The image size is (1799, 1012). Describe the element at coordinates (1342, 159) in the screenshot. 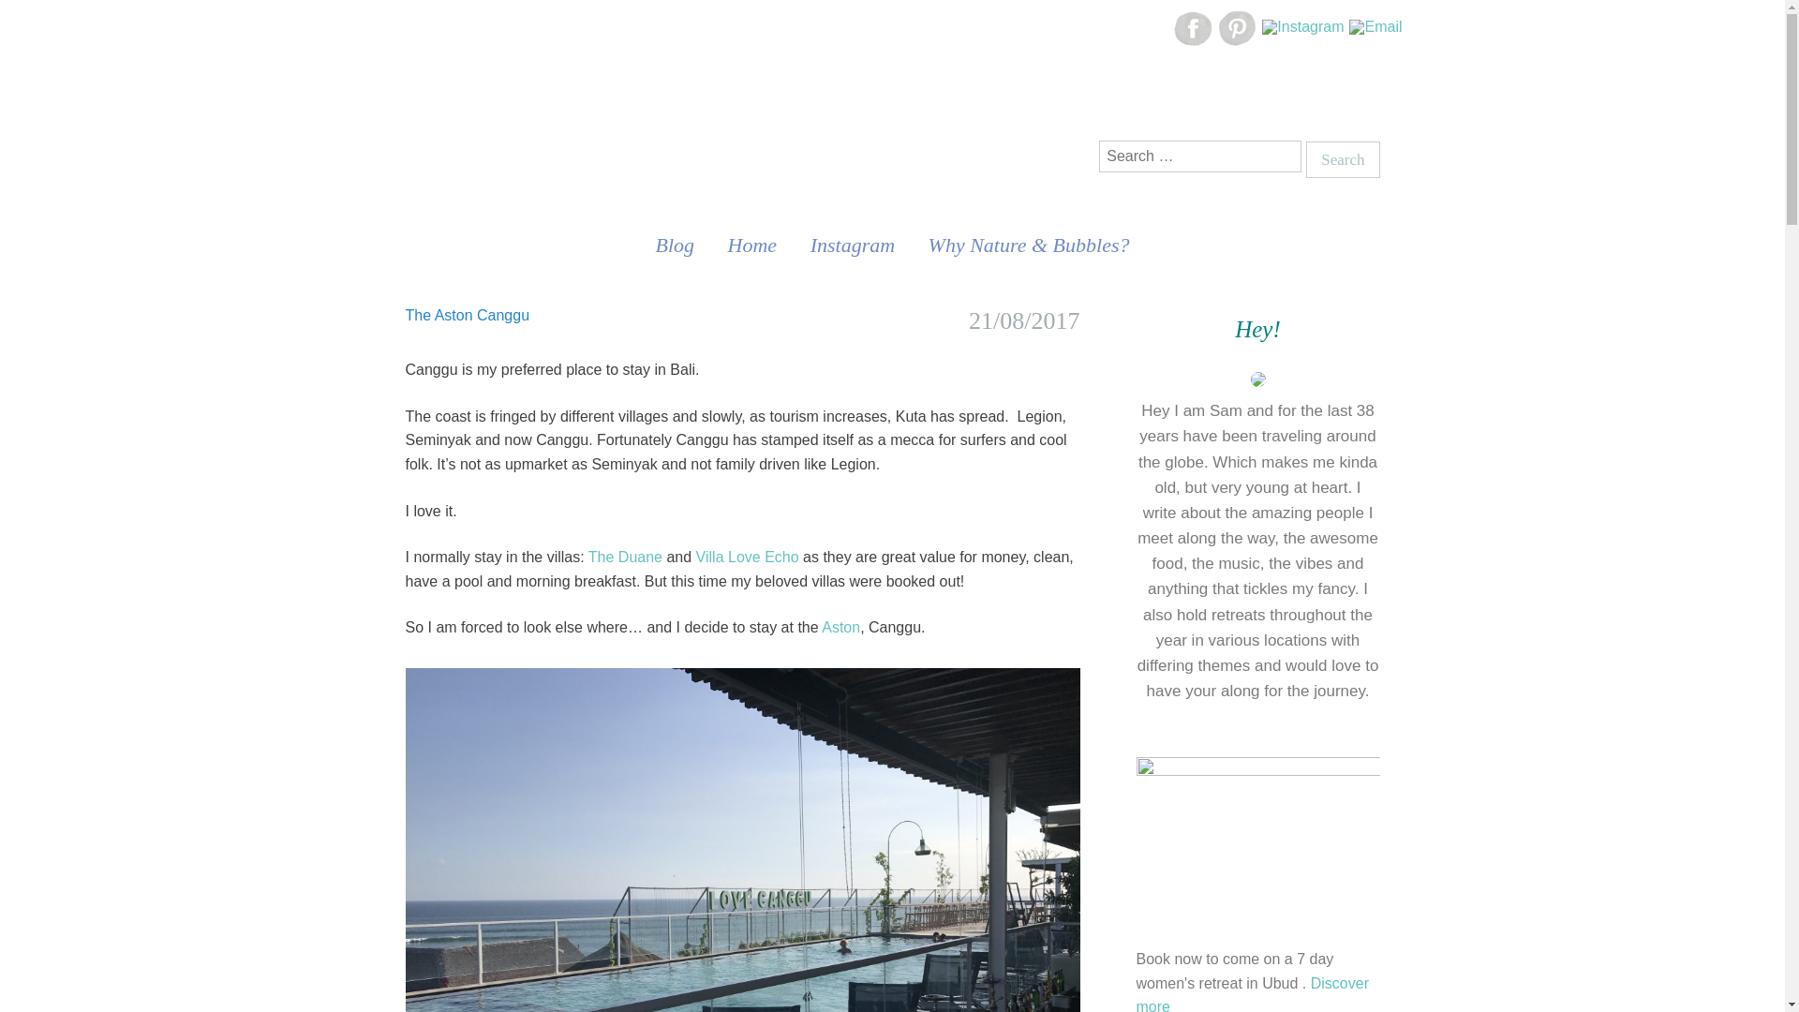

I see `Search` at that location.